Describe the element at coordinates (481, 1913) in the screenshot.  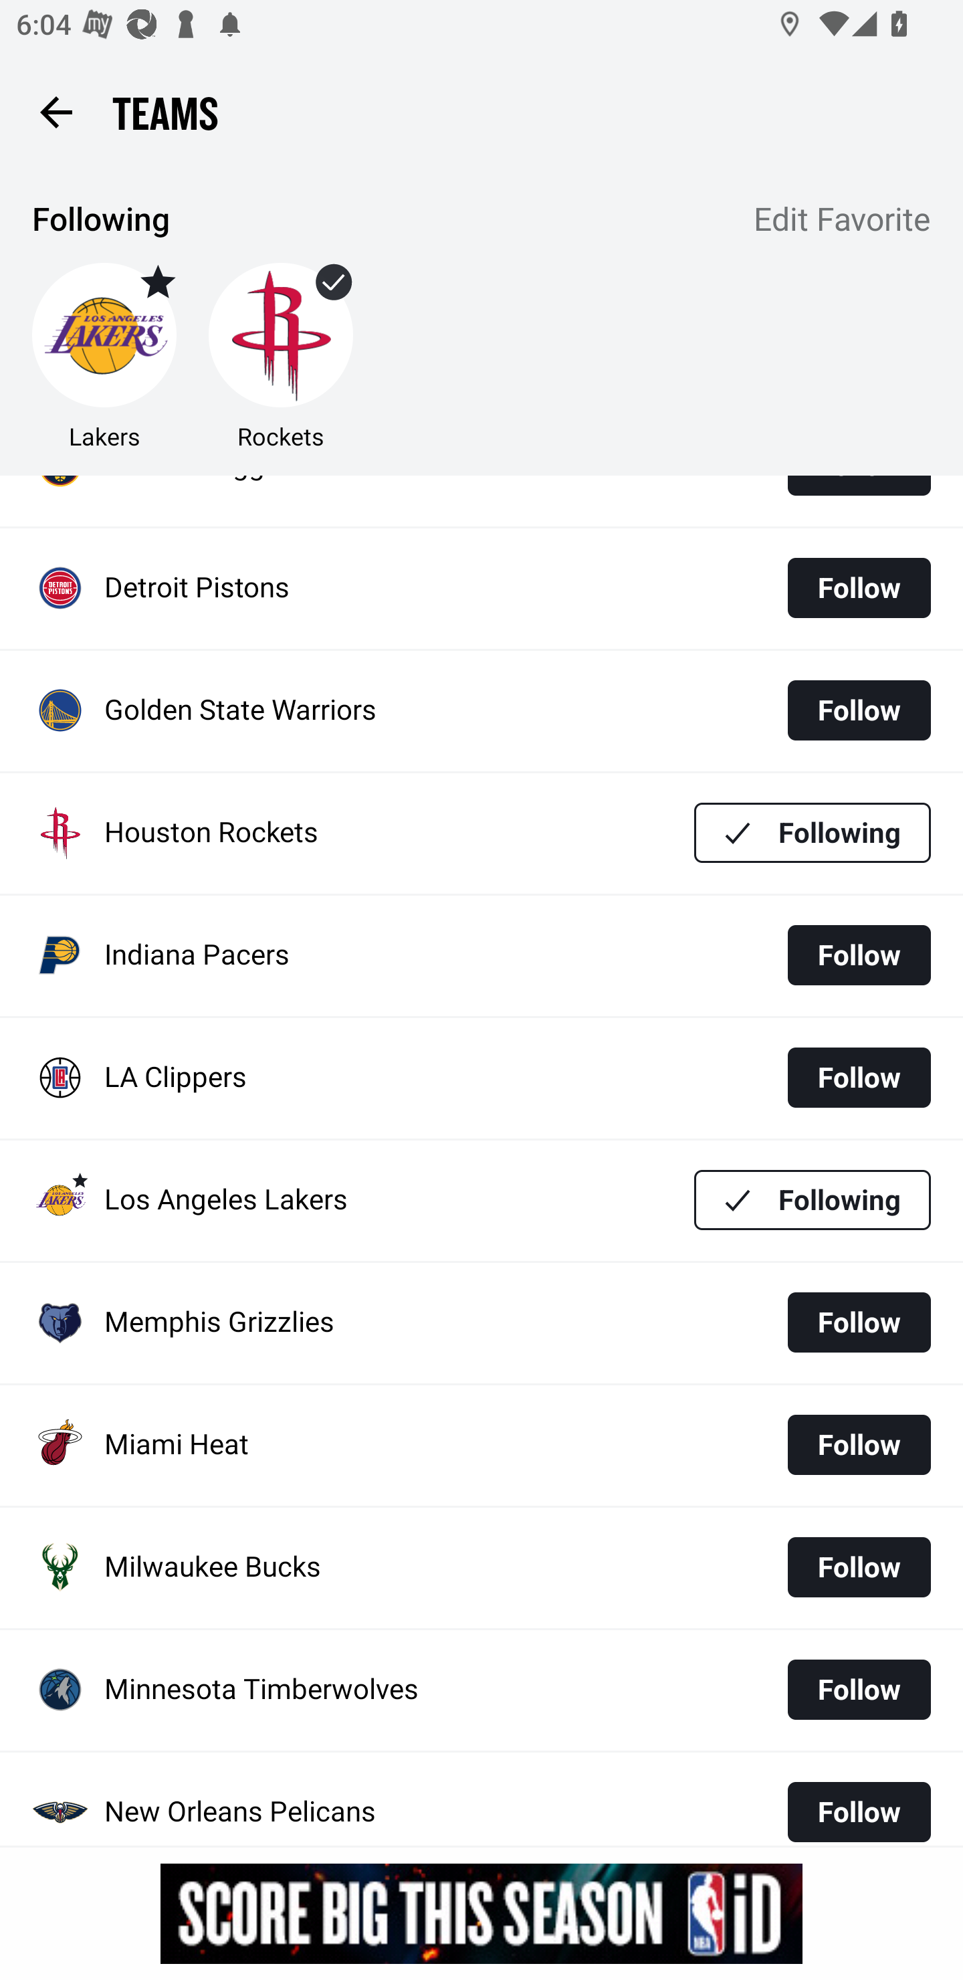
I see `g5nqqygr7owph` at that location.